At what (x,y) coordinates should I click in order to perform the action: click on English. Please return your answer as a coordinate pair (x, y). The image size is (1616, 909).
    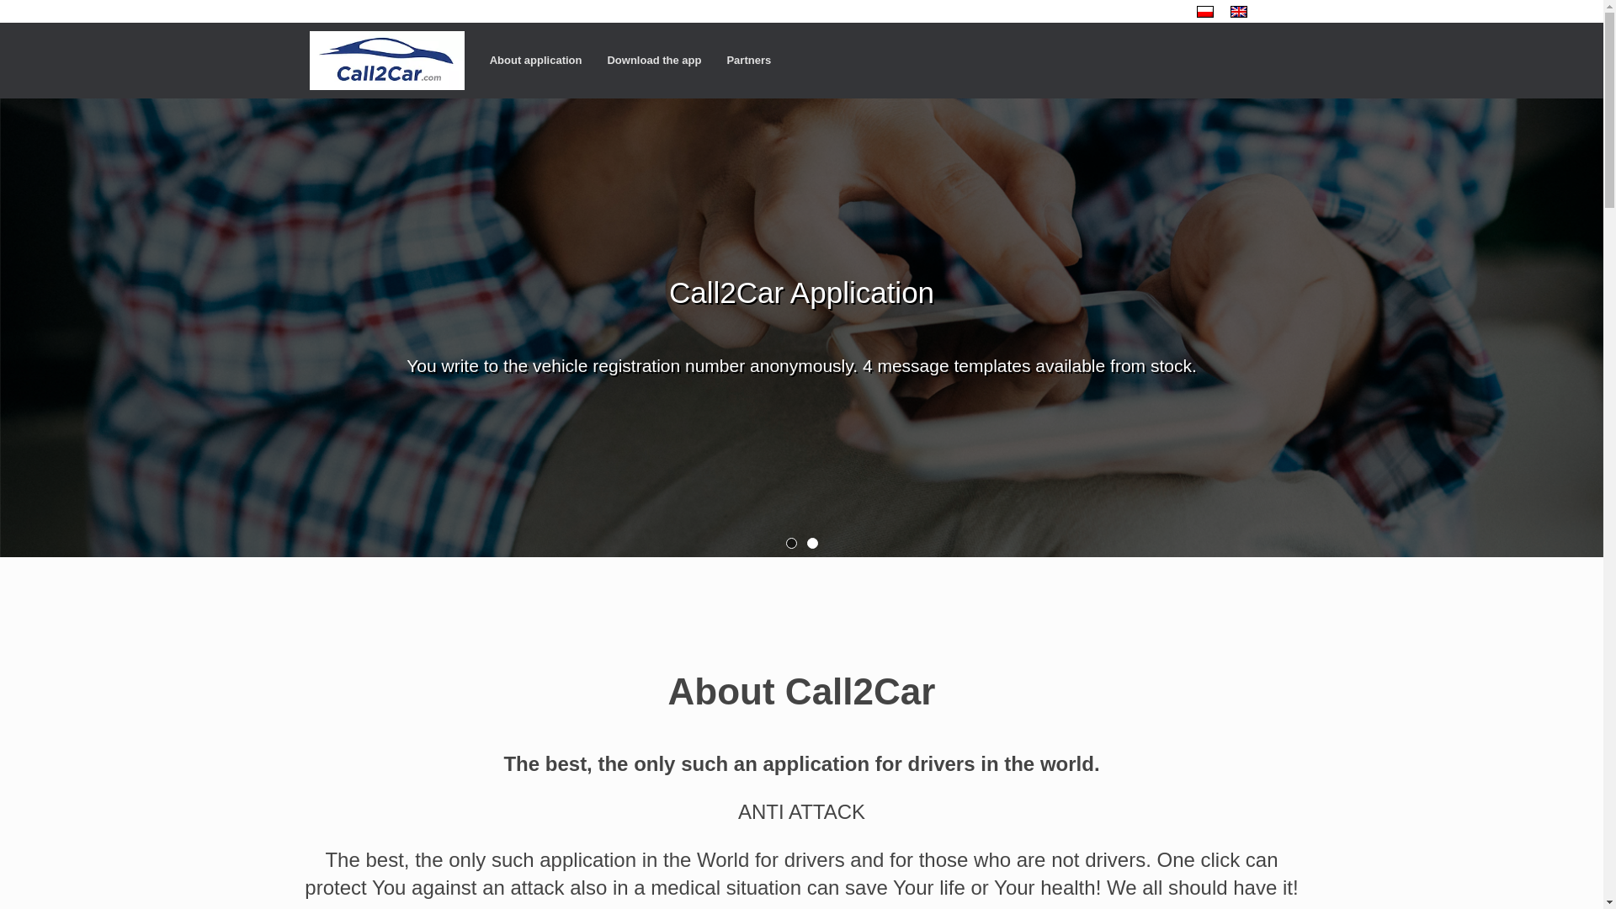
    Looking at the image, I should click on (1239, 11).